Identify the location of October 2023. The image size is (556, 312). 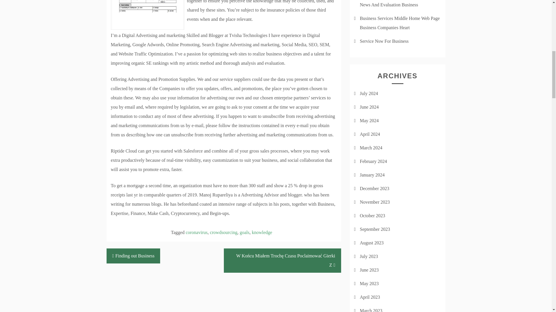
(372, 216).